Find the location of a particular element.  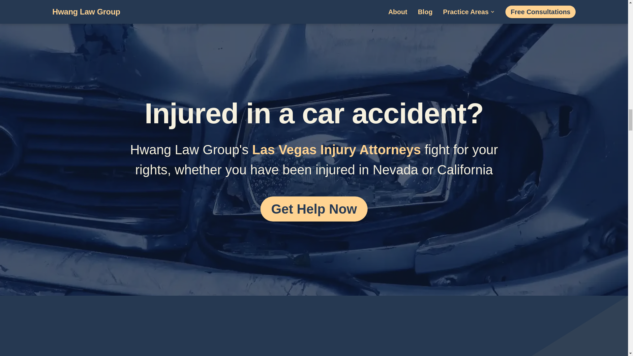

Contact Hwang Law Group is located at coordinates (314, 209).